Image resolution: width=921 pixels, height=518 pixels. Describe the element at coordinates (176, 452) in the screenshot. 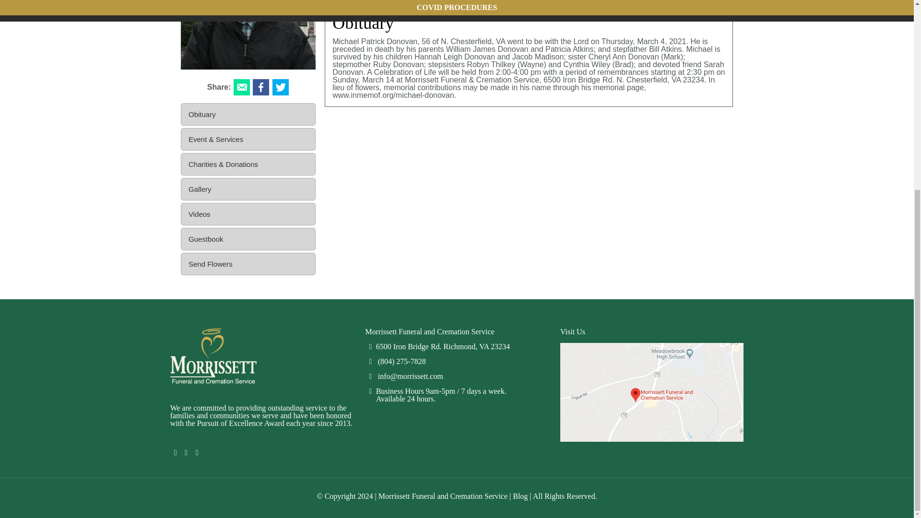

I see `Facebook` at that location.